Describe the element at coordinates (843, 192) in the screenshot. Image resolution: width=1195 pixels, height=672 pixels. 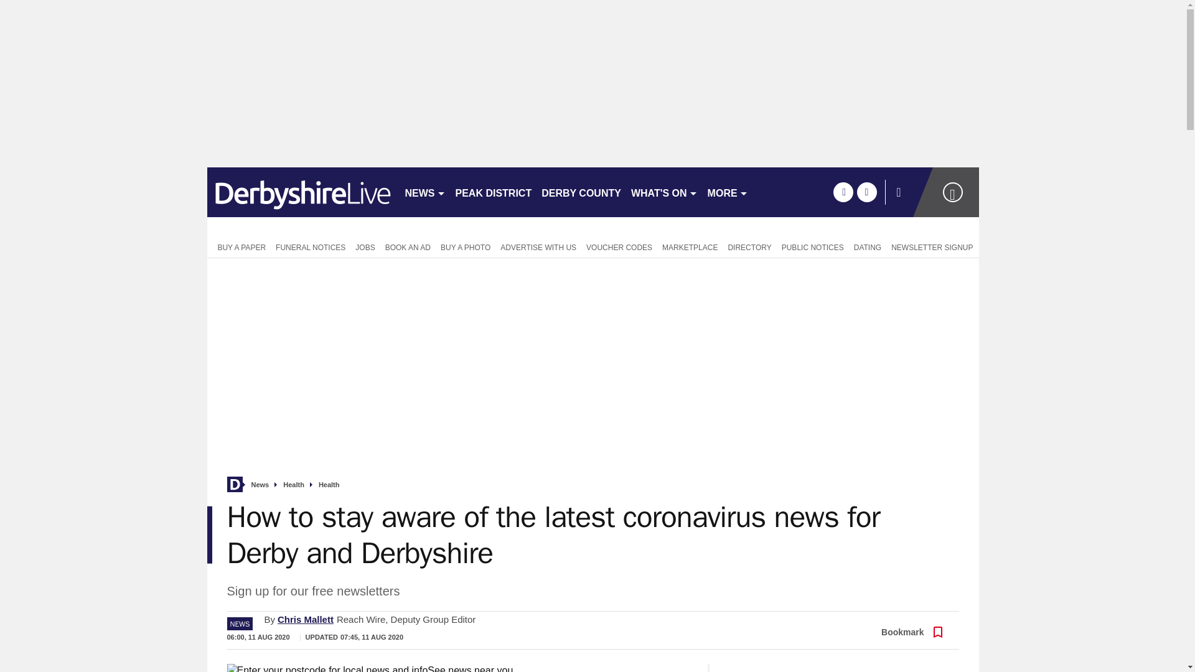
I see `facebook` at that location.